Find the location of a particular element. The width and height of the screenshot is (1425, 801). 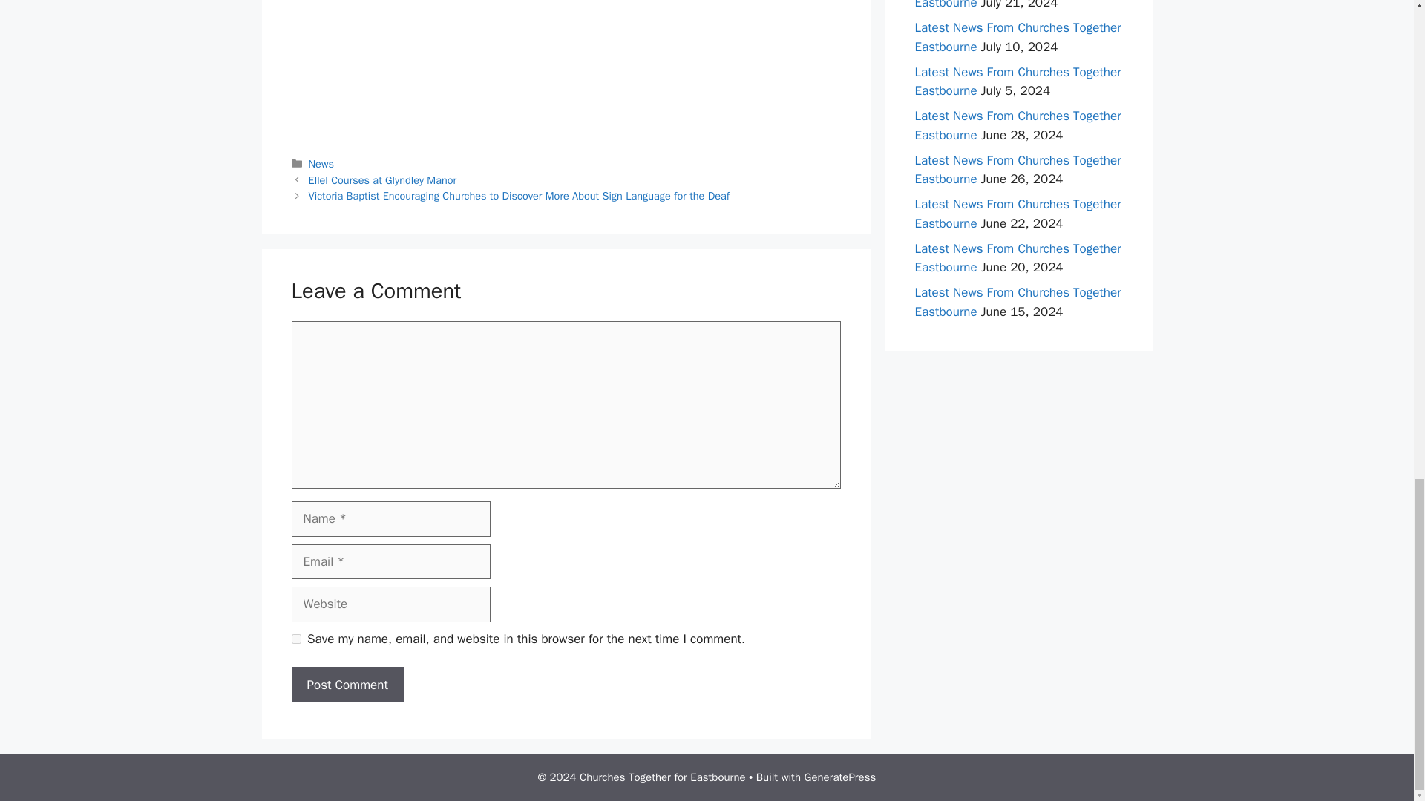

News is located at coordinates (321, 163).